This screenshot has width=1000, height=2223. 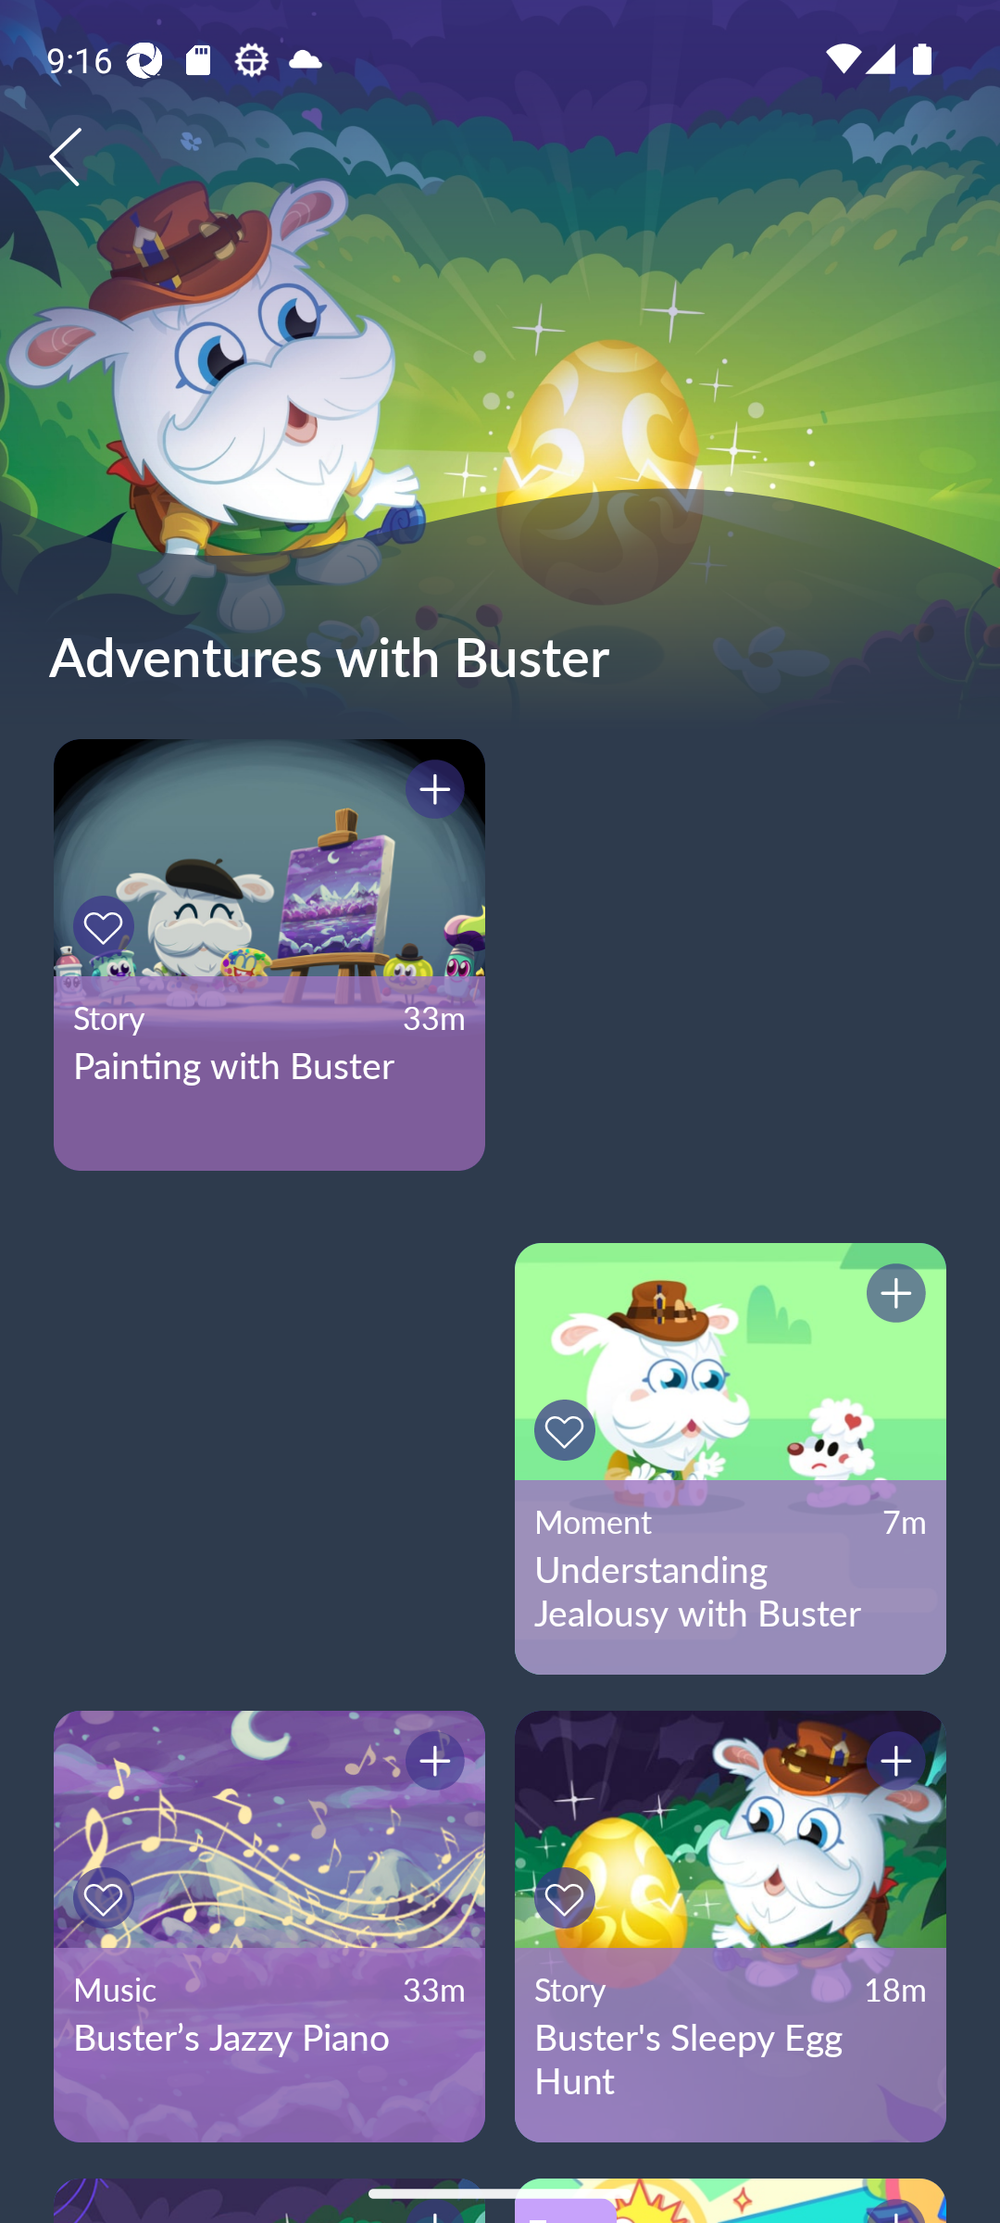 What do you see at coordinates (431, 1765) in the screenshot?
I see `Button` at bounding box center [431, 1765].